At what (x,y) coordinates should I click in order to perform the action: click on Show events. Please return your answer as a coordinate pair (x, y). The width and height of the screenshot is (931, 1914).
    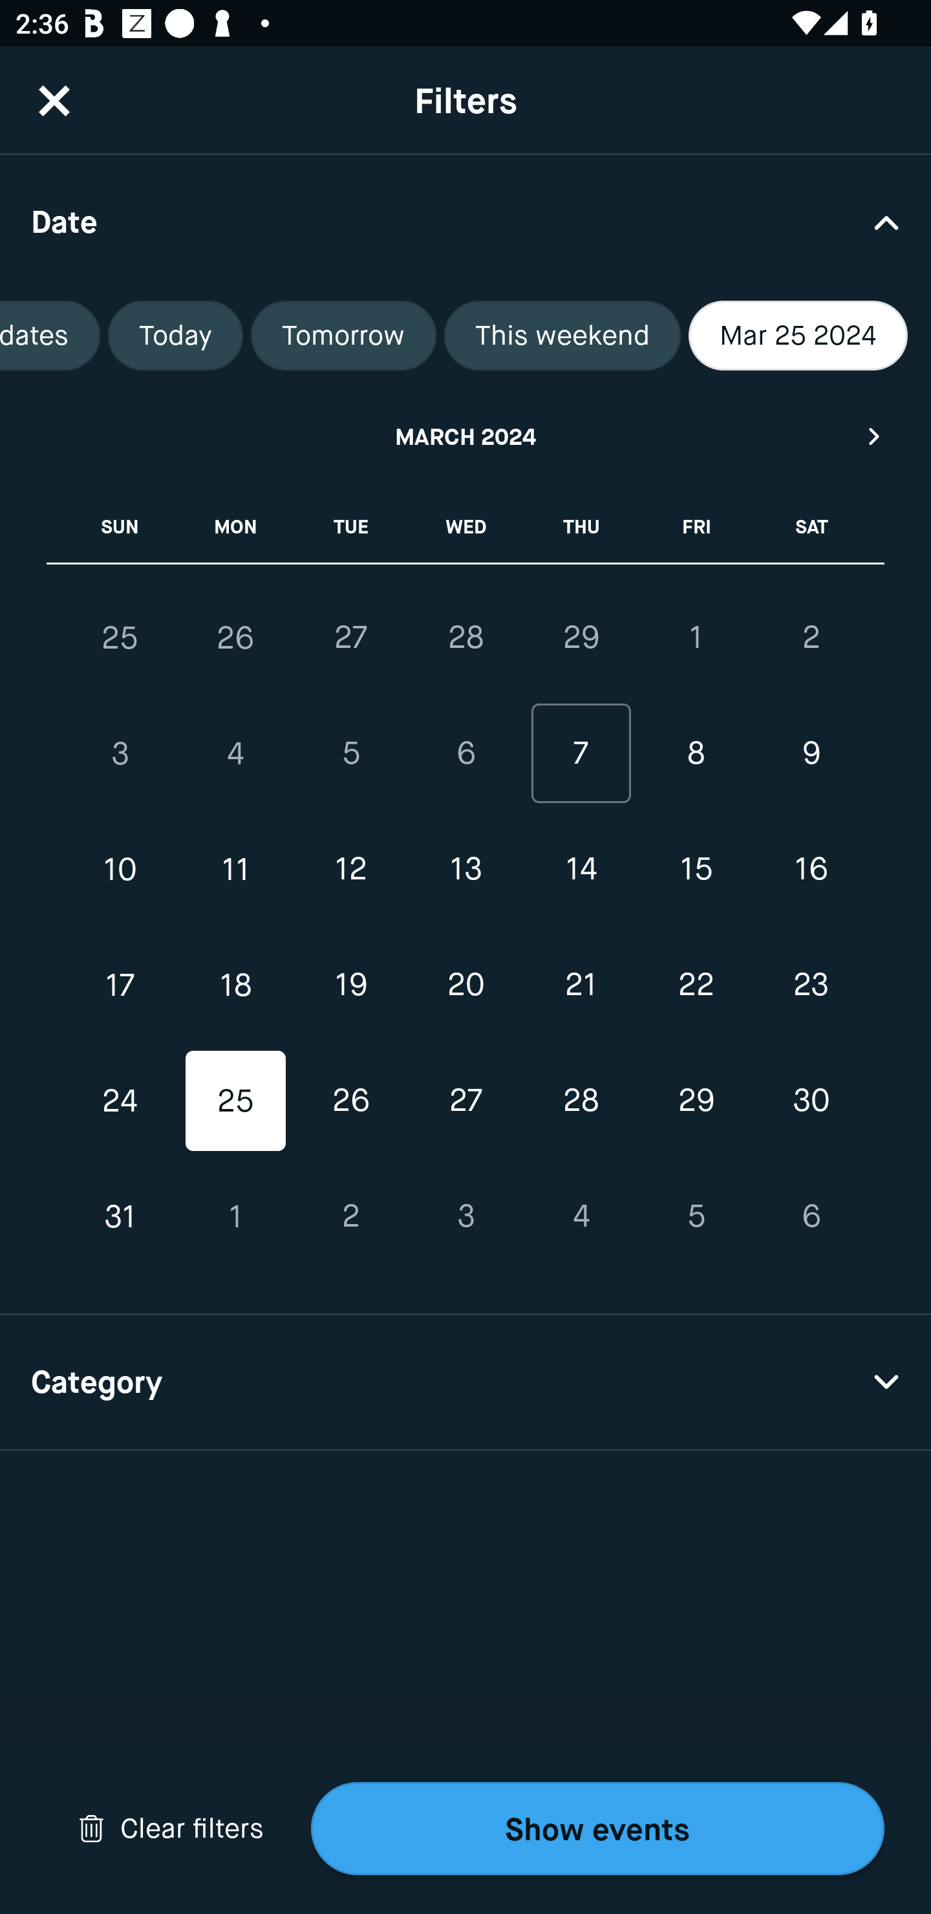
    Looking at the image, I should click on (597, 1829).